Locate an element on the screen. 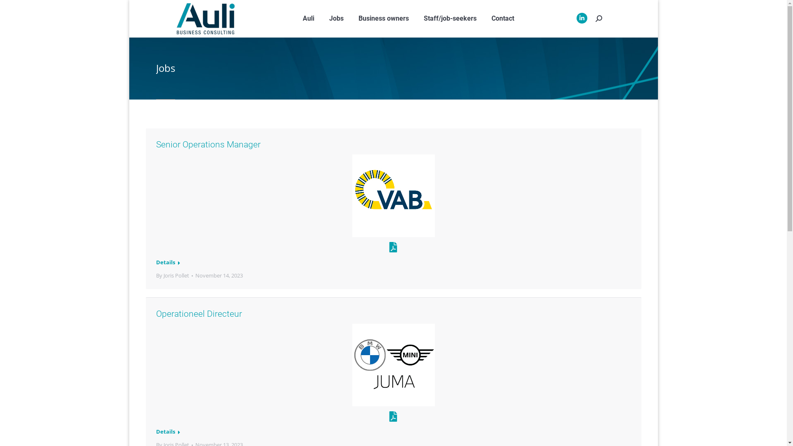 The width and height of the screenshot is (793, 446). Linkedin page opens in new window is located at coordinates (582, 18).